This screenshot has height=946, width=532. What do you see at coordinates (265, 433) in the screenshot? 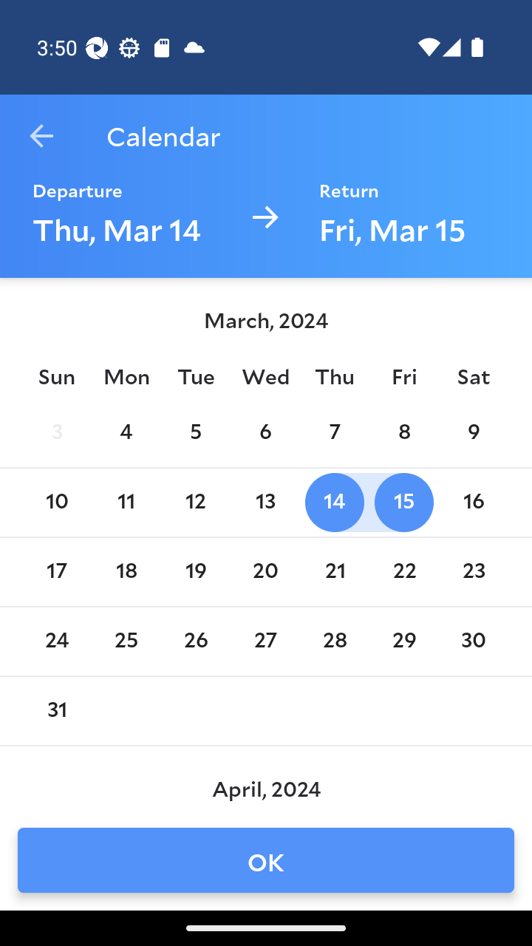
I see `6` at bounding box center [265, 433].